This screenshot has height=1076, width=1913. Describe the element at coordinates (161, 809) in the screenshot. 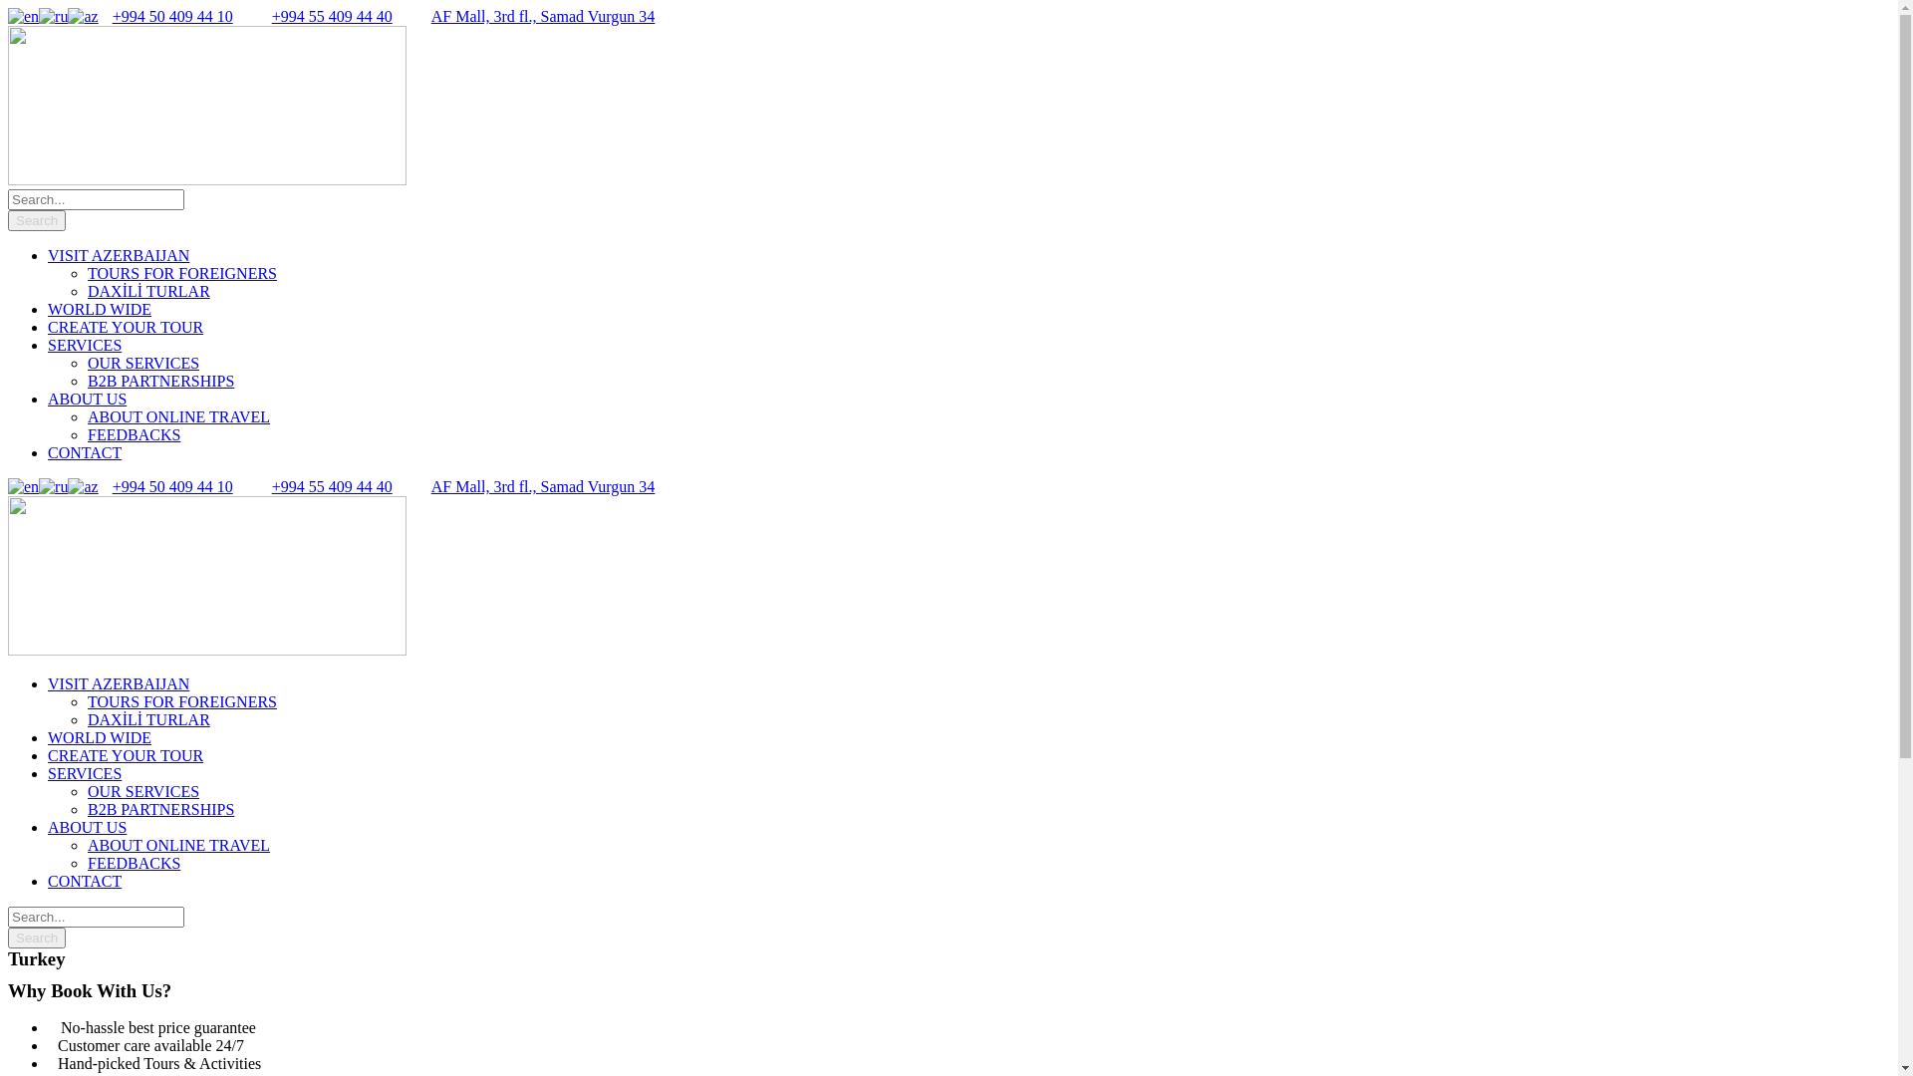

I see `B2B PARTNERSHIPS` at that location.